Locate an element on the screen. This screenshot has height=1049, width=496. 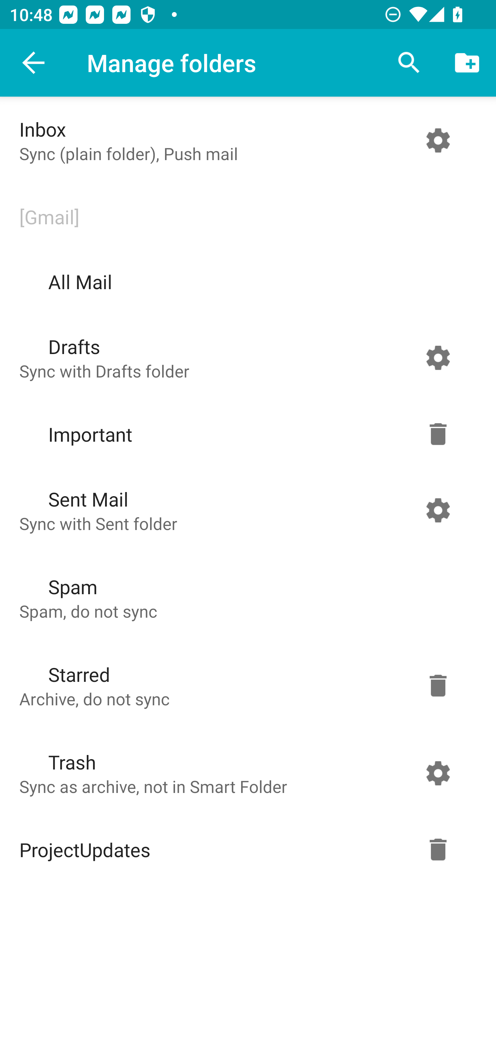
Starred Archive, do not sync Folder settings is located at coordinates (245, 685).